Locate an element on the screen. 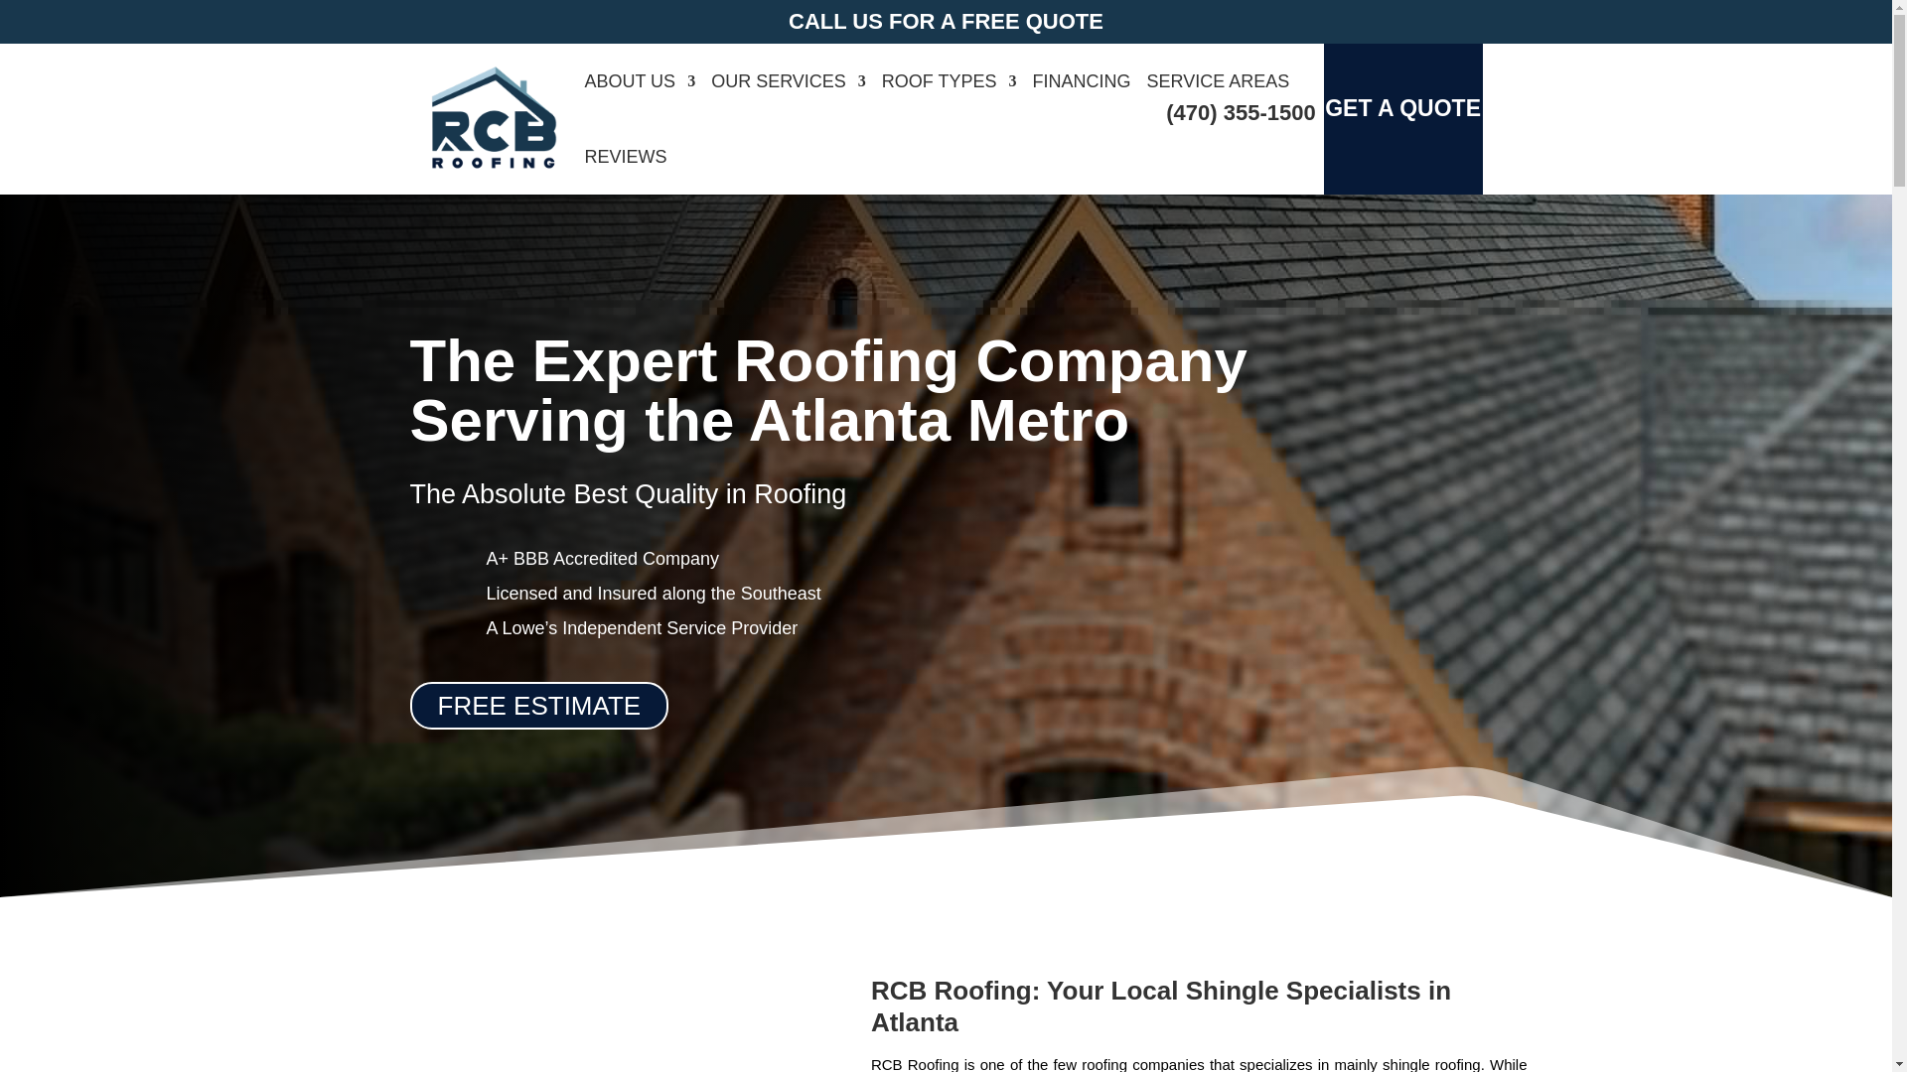 The width and height of the screenshot is (1907, 1072). REVIEWS is located at coordinates (624, 156).